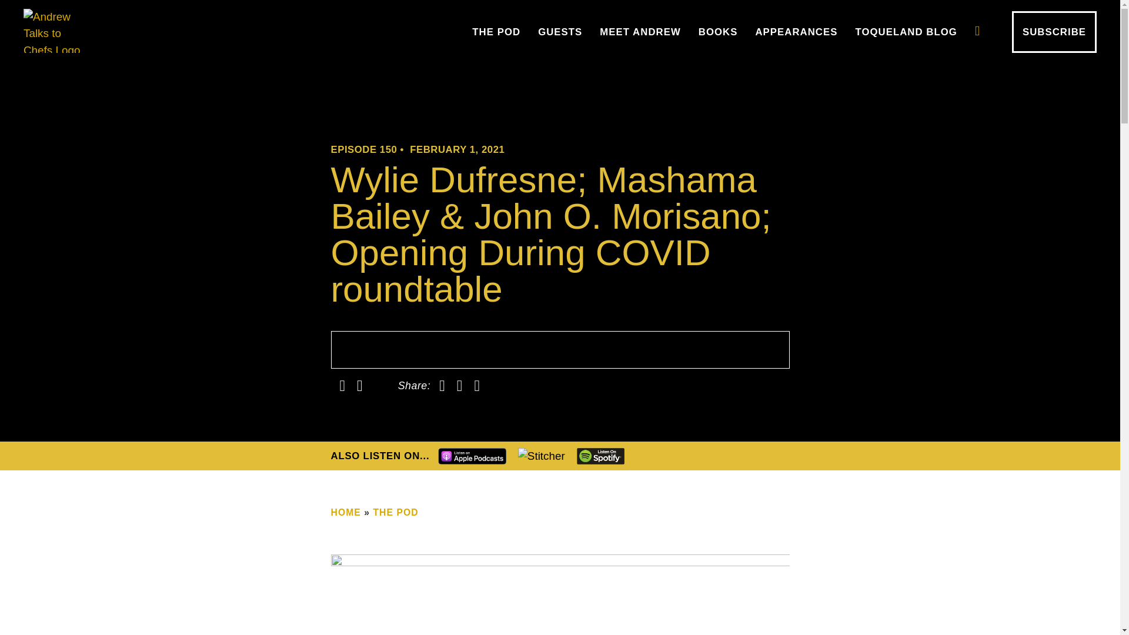  I want to click on SUBSCRIBE, so click(1054, 32).